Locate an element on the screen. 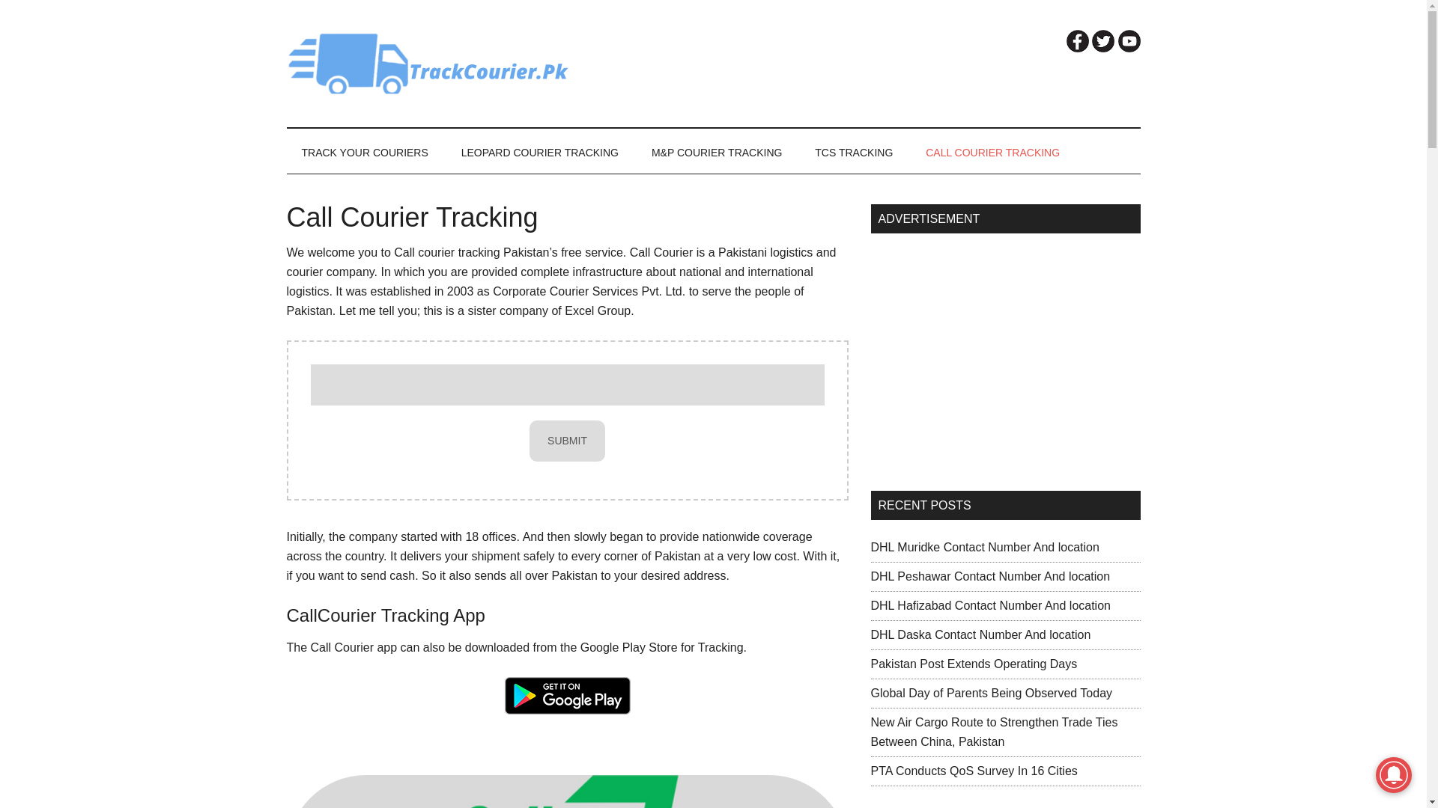  TCS TRACKING is located at coordinates (853, 153).